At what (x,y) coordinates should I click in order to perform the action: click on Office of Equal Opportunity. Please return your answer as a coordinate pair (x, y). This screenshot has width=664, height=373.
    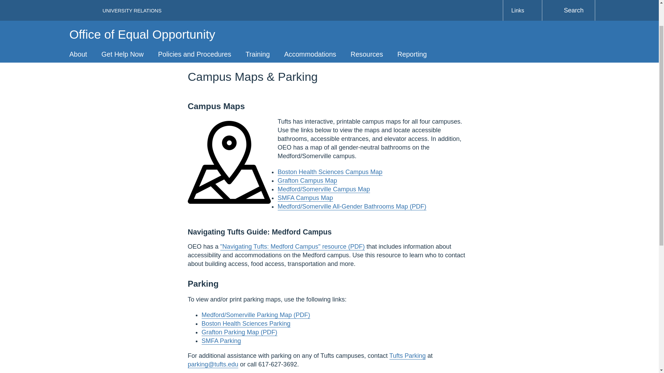
    Looking at the image, I should click on (142, 3).